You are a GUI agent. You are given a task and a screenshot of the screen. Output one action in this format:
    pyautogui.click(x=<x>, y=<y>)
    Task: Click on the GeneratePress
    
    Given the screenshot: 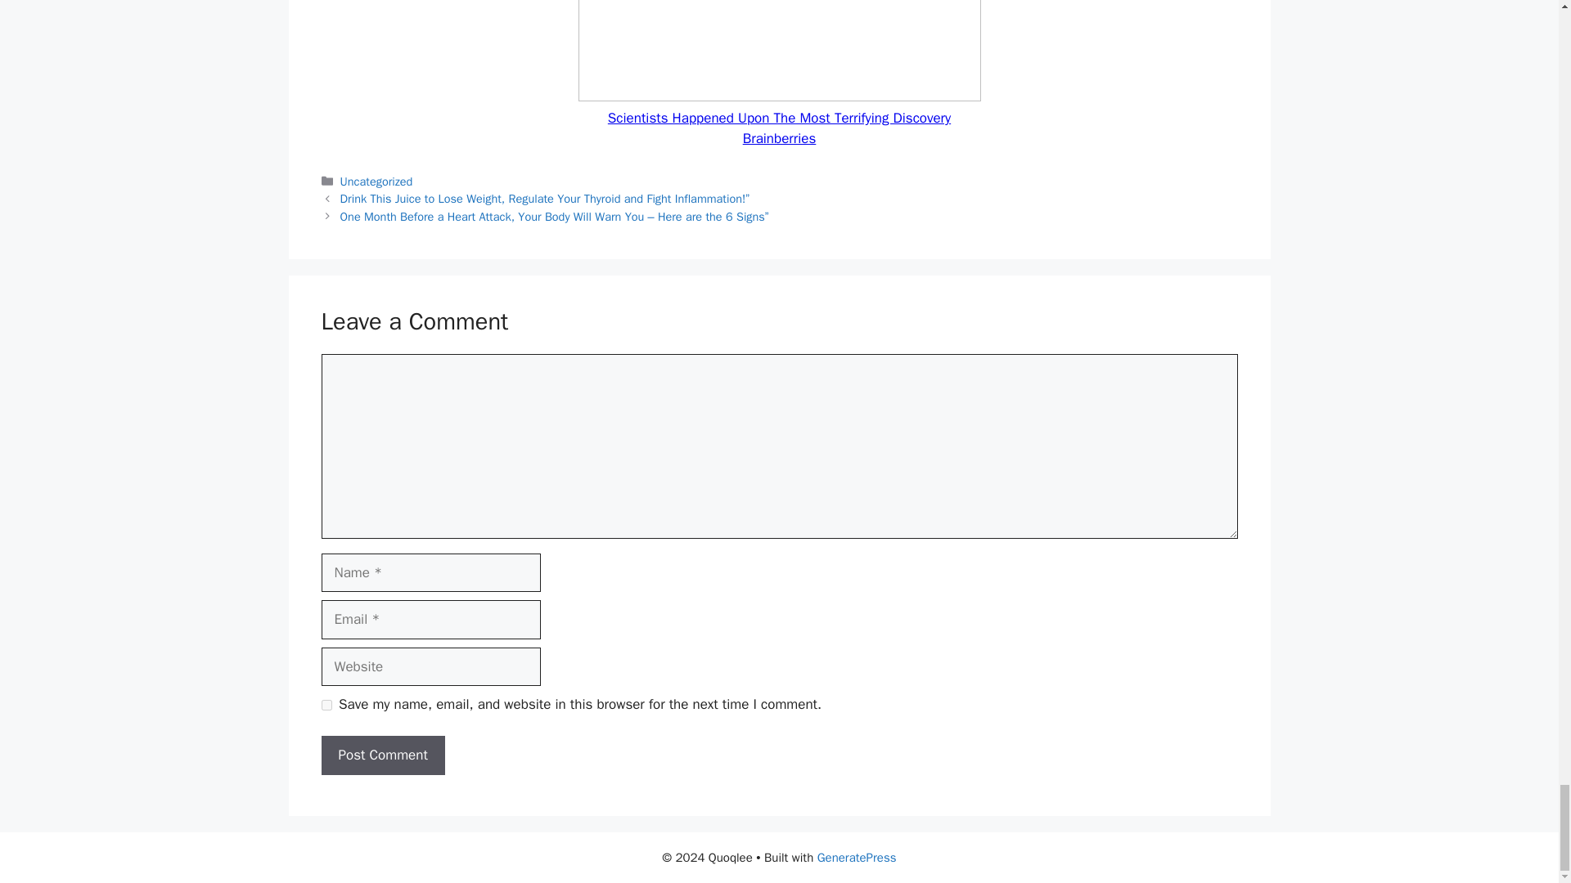 What is the action you would take?
    pyautogui.click(x=857, y=858)
    